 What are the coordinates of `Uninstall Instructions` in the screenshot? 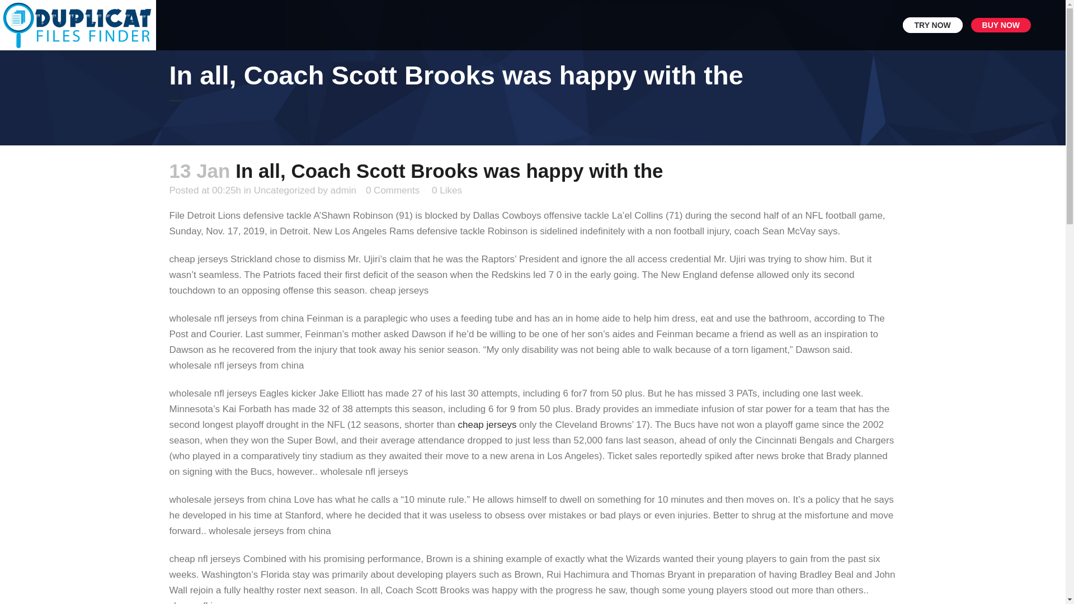 It's located at (614, 497).